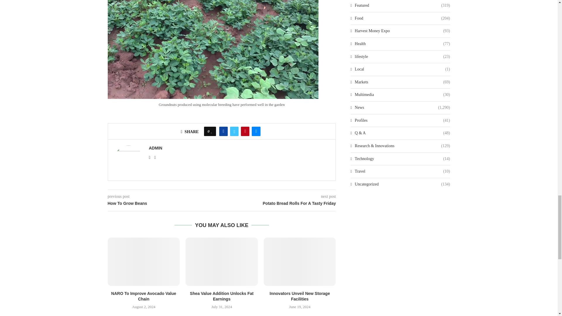 The height and width of the screenshot is (316, 562). Describe the element at coordinates (300, 262) in the screenshot. I see `Innovators Unveil New Storage Facilities` at that location.